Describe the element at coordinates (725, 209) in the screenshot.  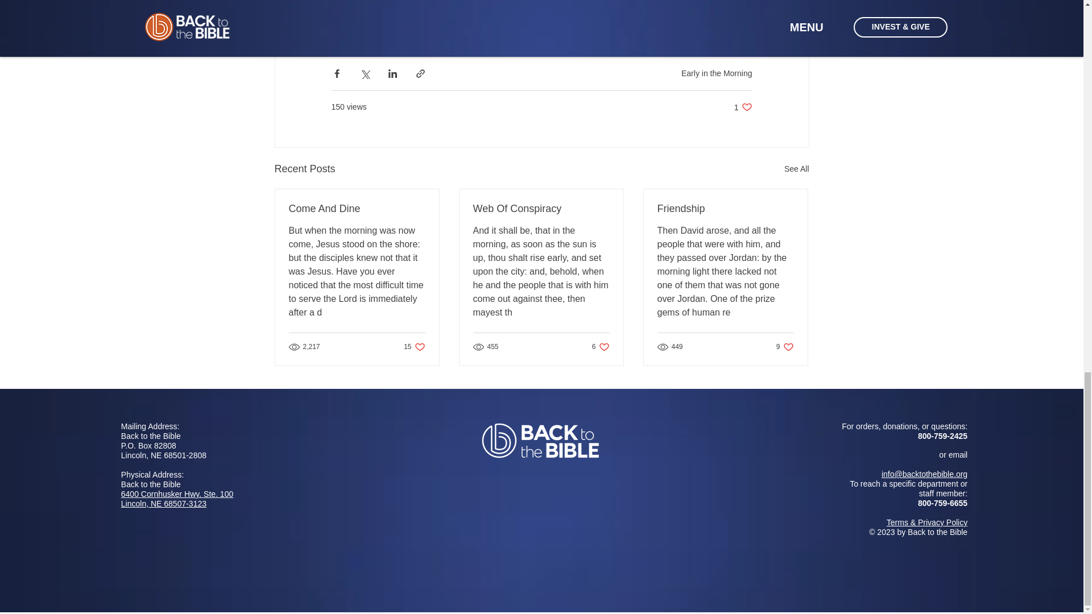
I see `Early in the Morning` at that location.